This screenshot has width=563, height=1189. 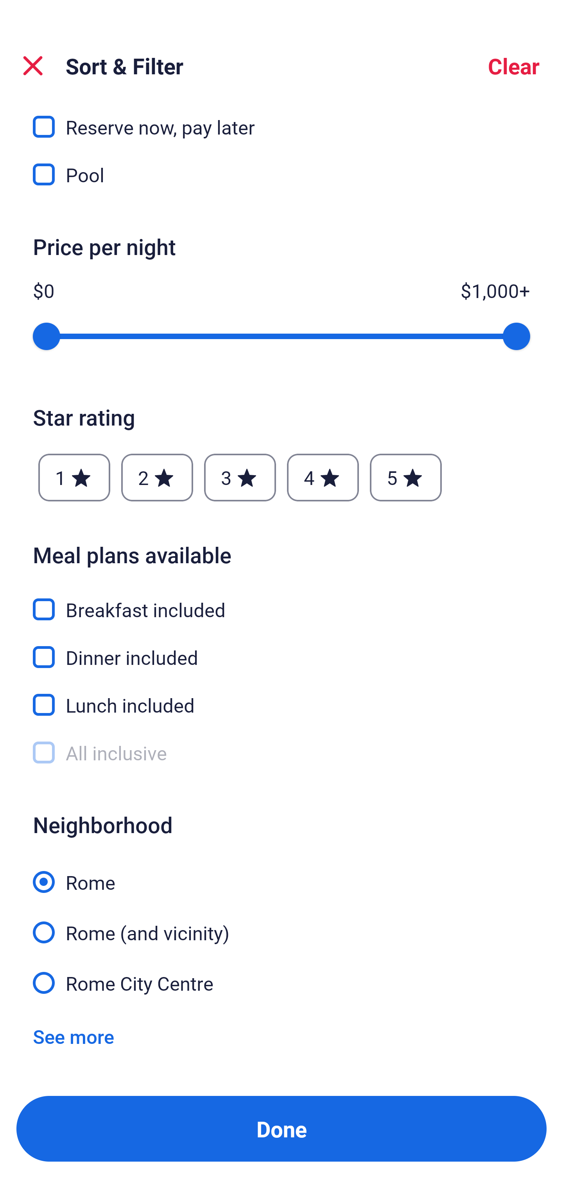 What do you see at coordinates (281, 120) in the screenshot?
I see `Reserve now, pay later, Reserve now, pay later` at bounding box center [281, 120].